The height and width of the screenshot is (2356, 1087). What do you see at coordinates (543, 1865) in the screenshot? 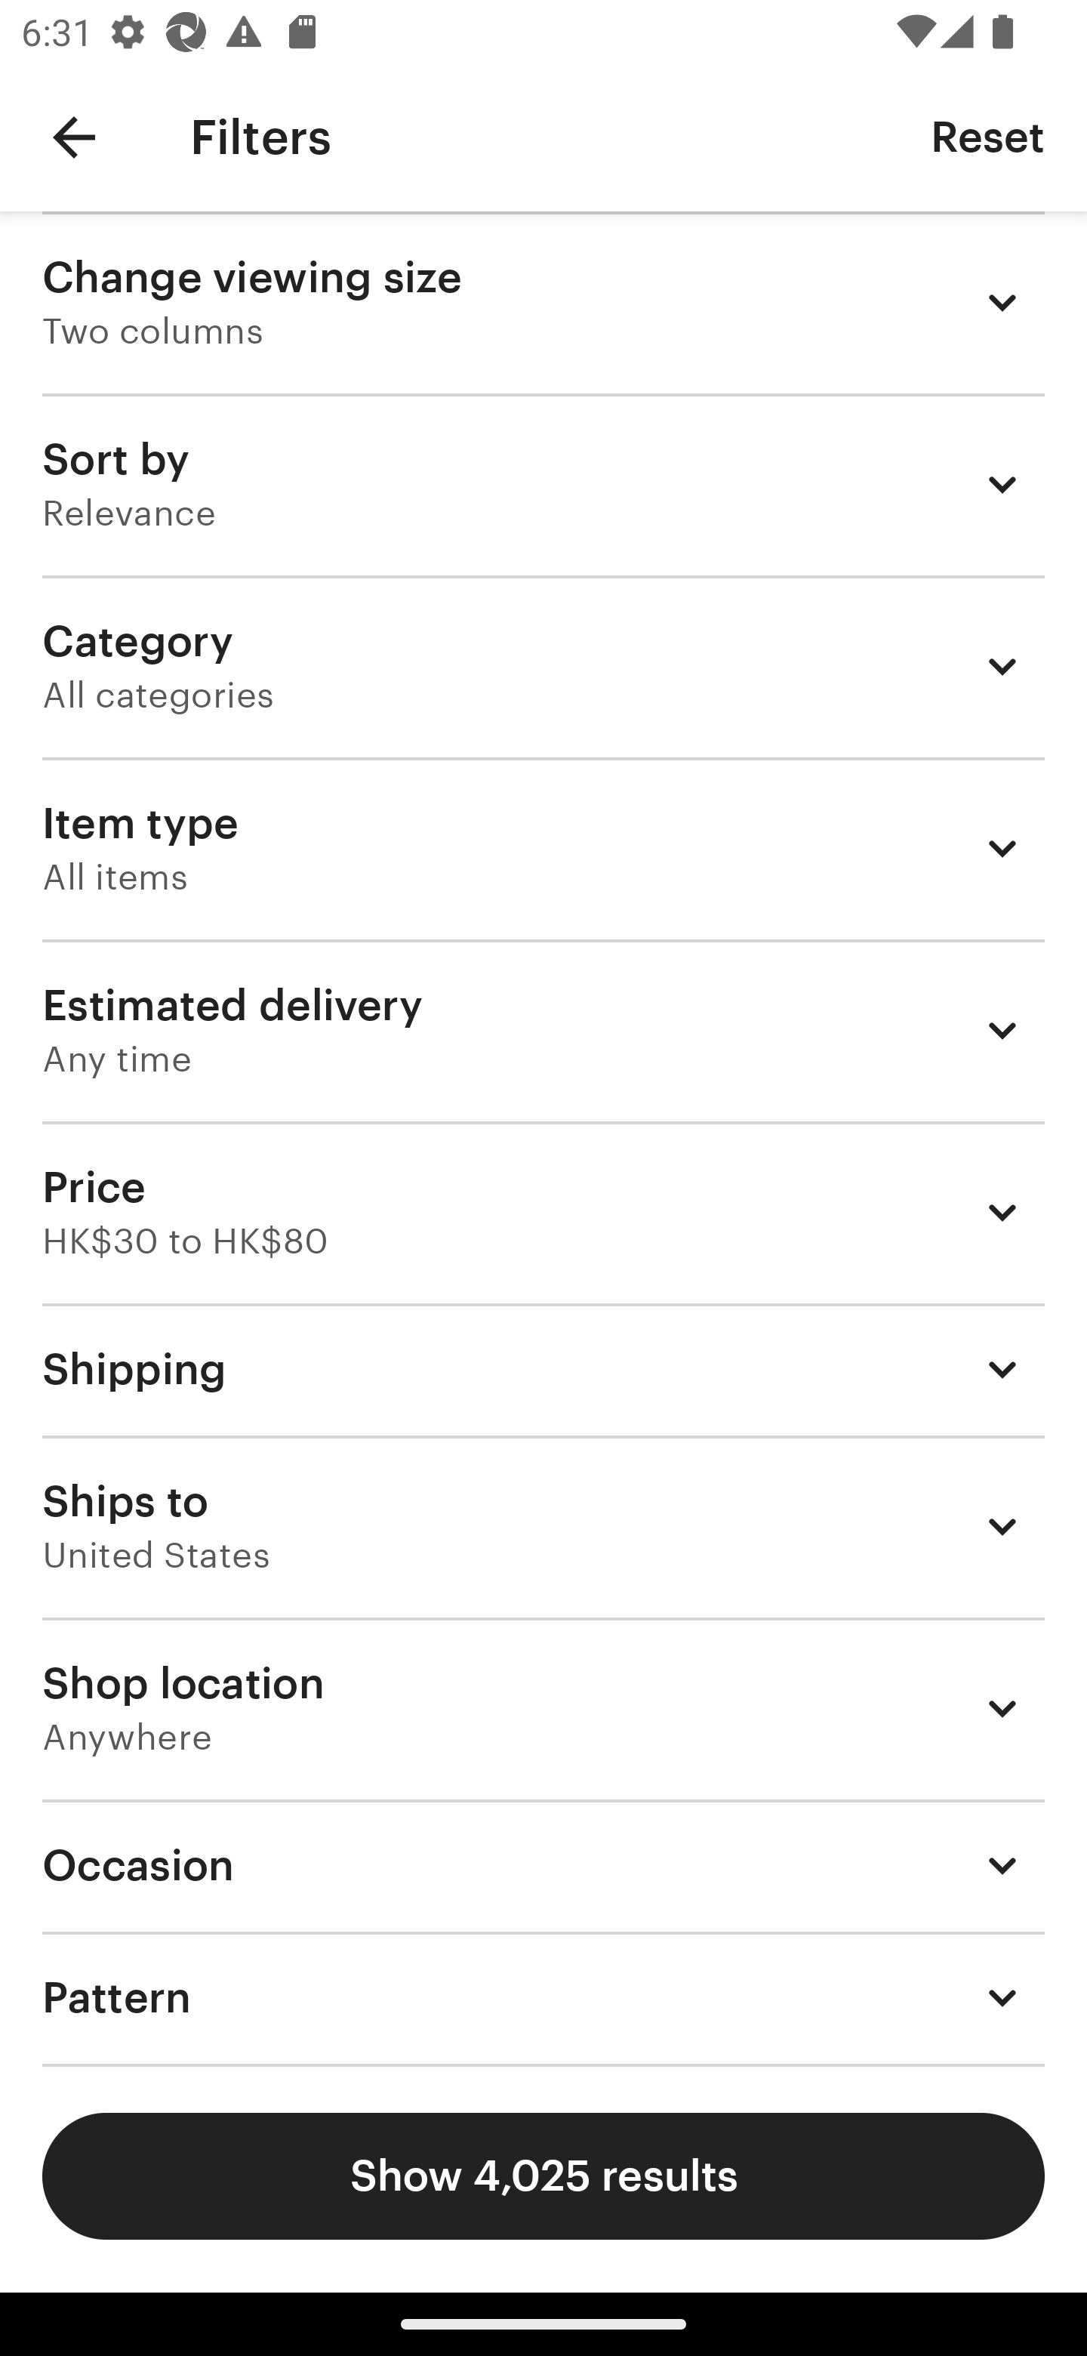
I see `Occasion` at bounding box center [543, 1865].